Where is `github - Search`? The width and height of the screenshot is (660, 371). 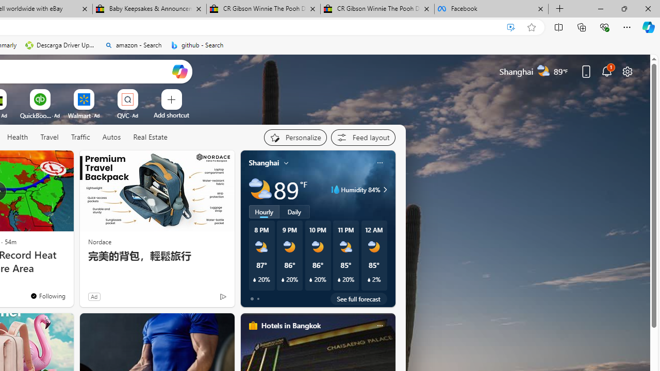
github - Search is located at coordinates (197, 45).